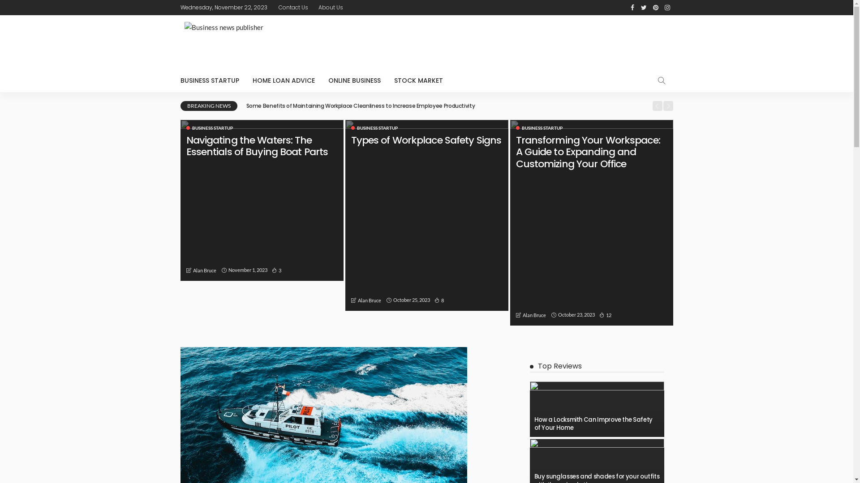 This screenshot has width=860, height=483. Describe the element at coordinates (262, 200) in the screenshot. I see `Navigating the Waters: The Essentials of Buying Boat Parts` at that location.